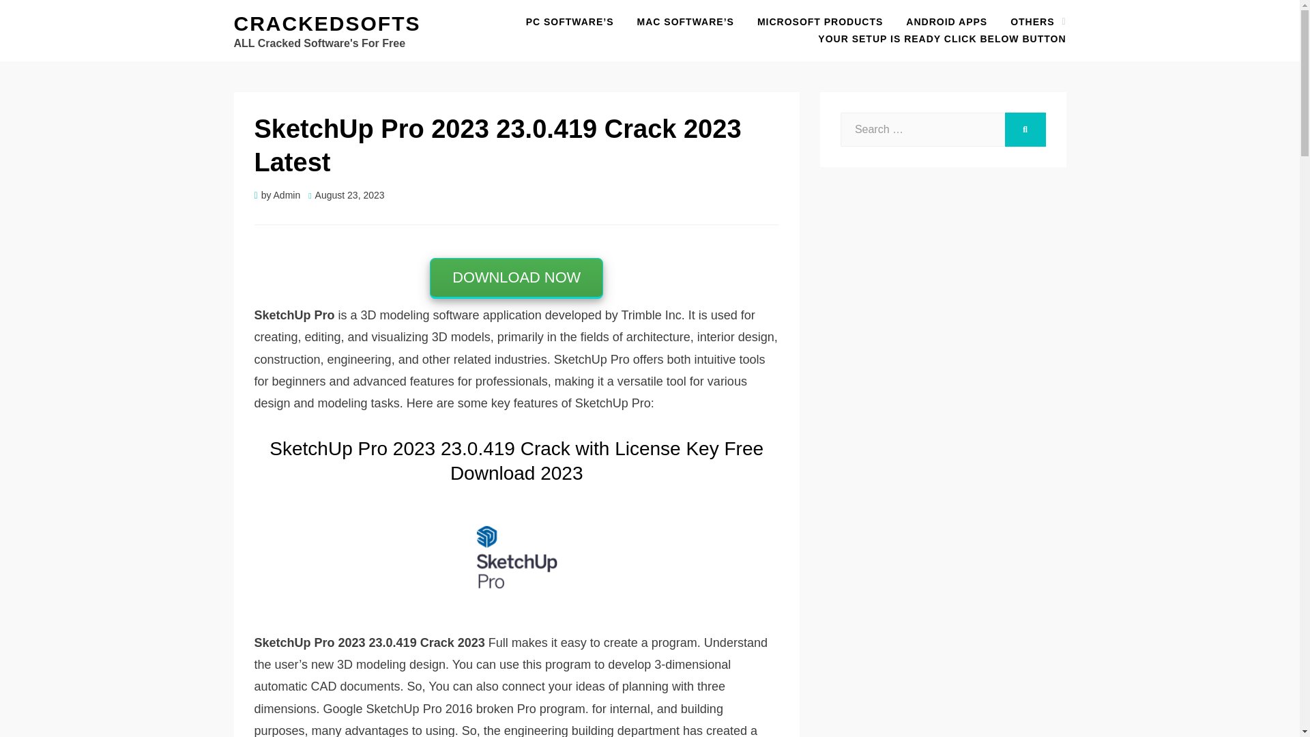 Image resolution: width=1310 pixels, height=737 pixels. I want to click on CrackeDSofts, so click(326, 23).